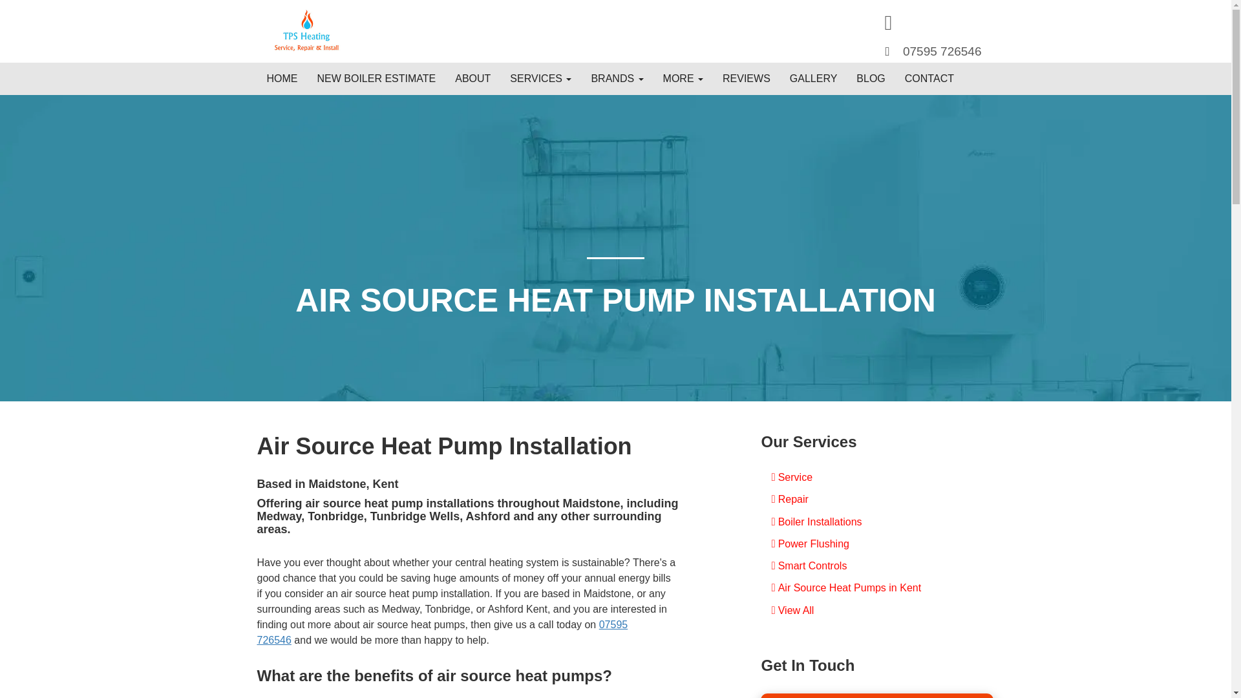  Describe the element at coordinates (876, 500) in the screenshot. I see `Repair` at that location.